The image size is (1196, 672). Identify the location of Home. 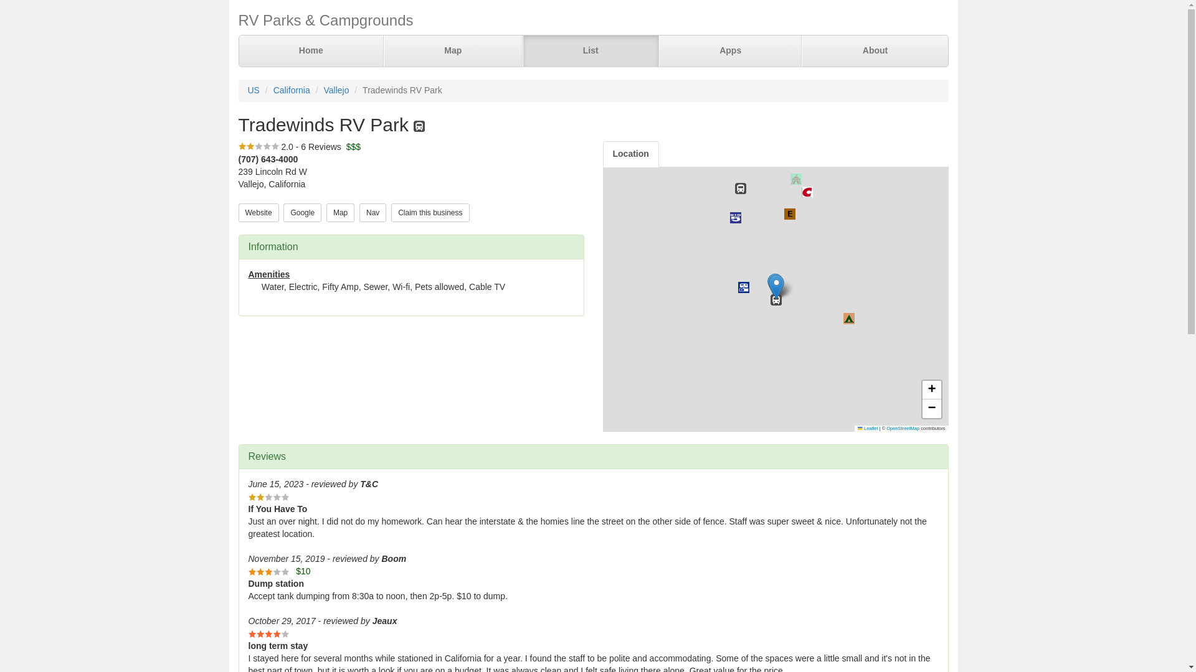
(311, 51).